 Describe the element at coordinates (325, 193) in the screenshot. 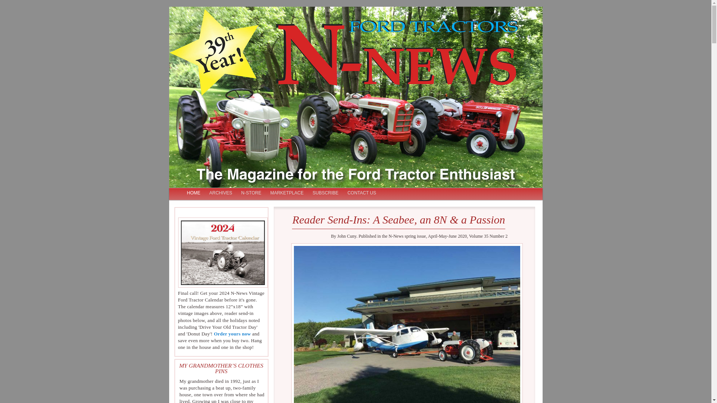

I see `SUBSCRIBE` at that location.